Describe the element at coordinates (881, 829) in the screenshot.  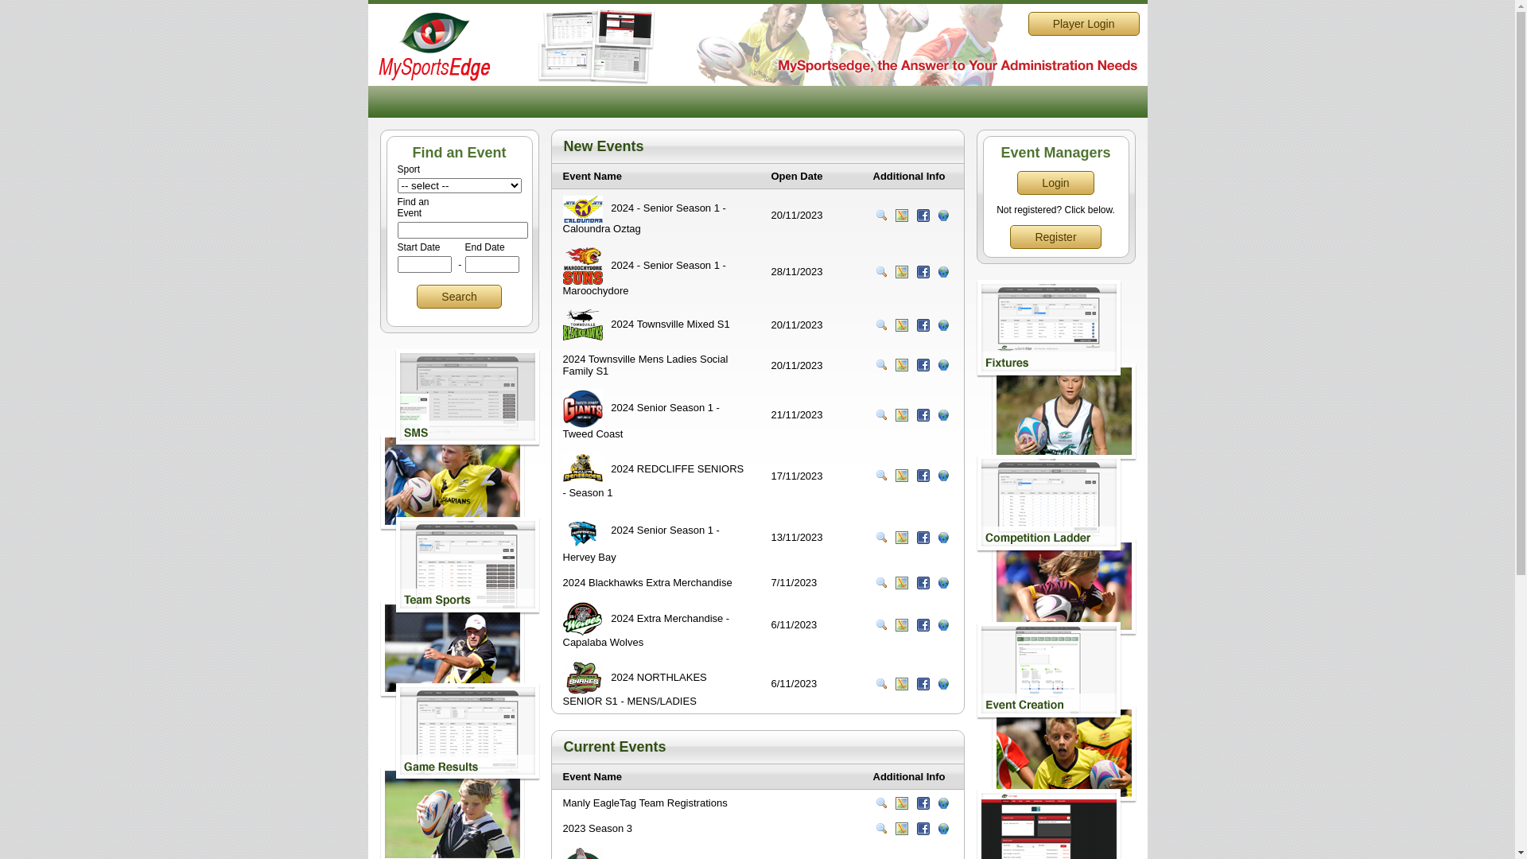
I see `View Event Information` at that location.